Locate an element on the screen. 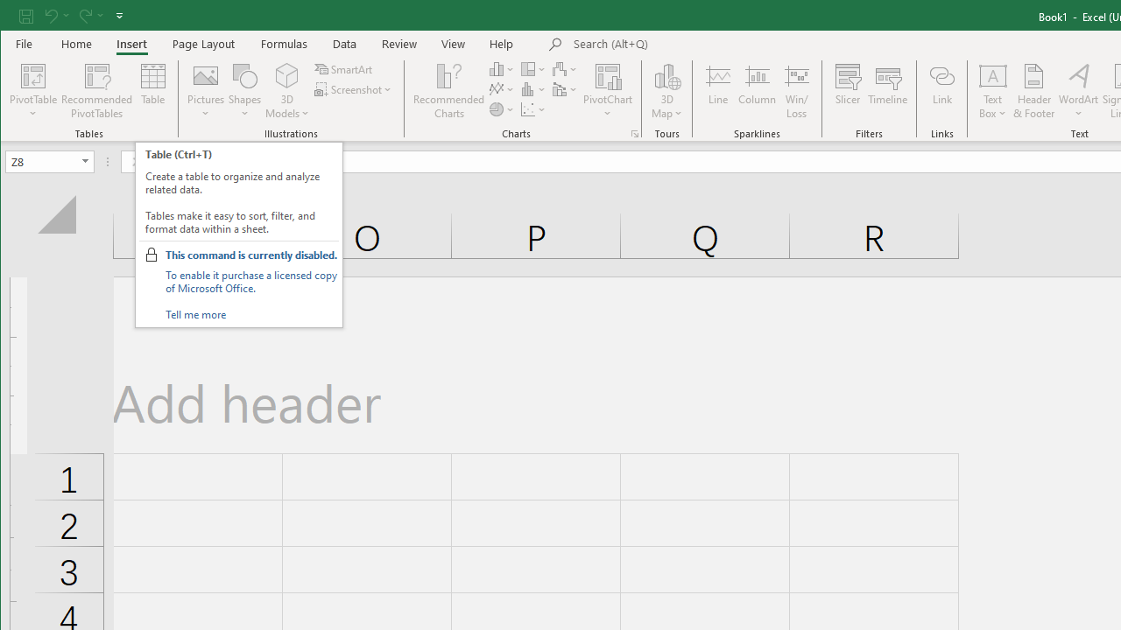 This screenshot has height=630, width=1121. Text Box is located at coordinates (993, 91).